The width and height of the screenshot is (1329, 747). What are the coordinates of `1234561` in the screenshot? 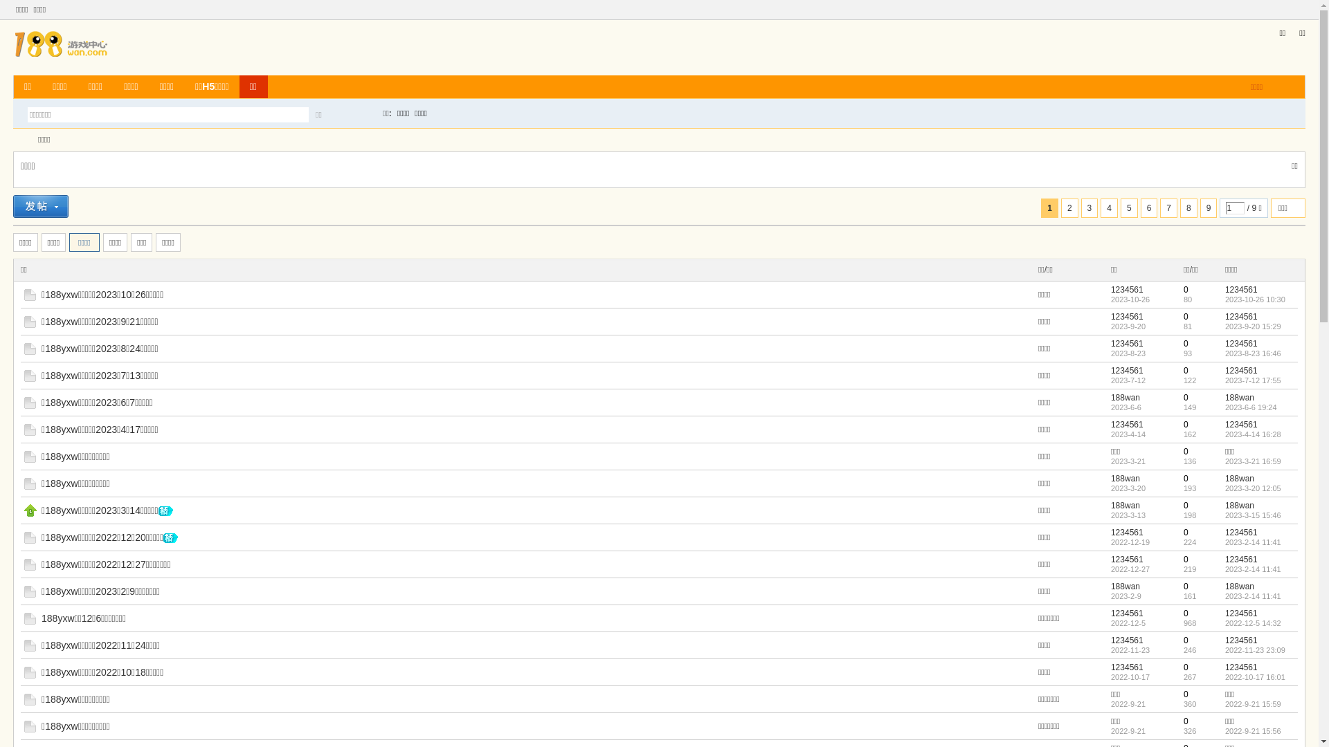 It's located at (1127, 344).